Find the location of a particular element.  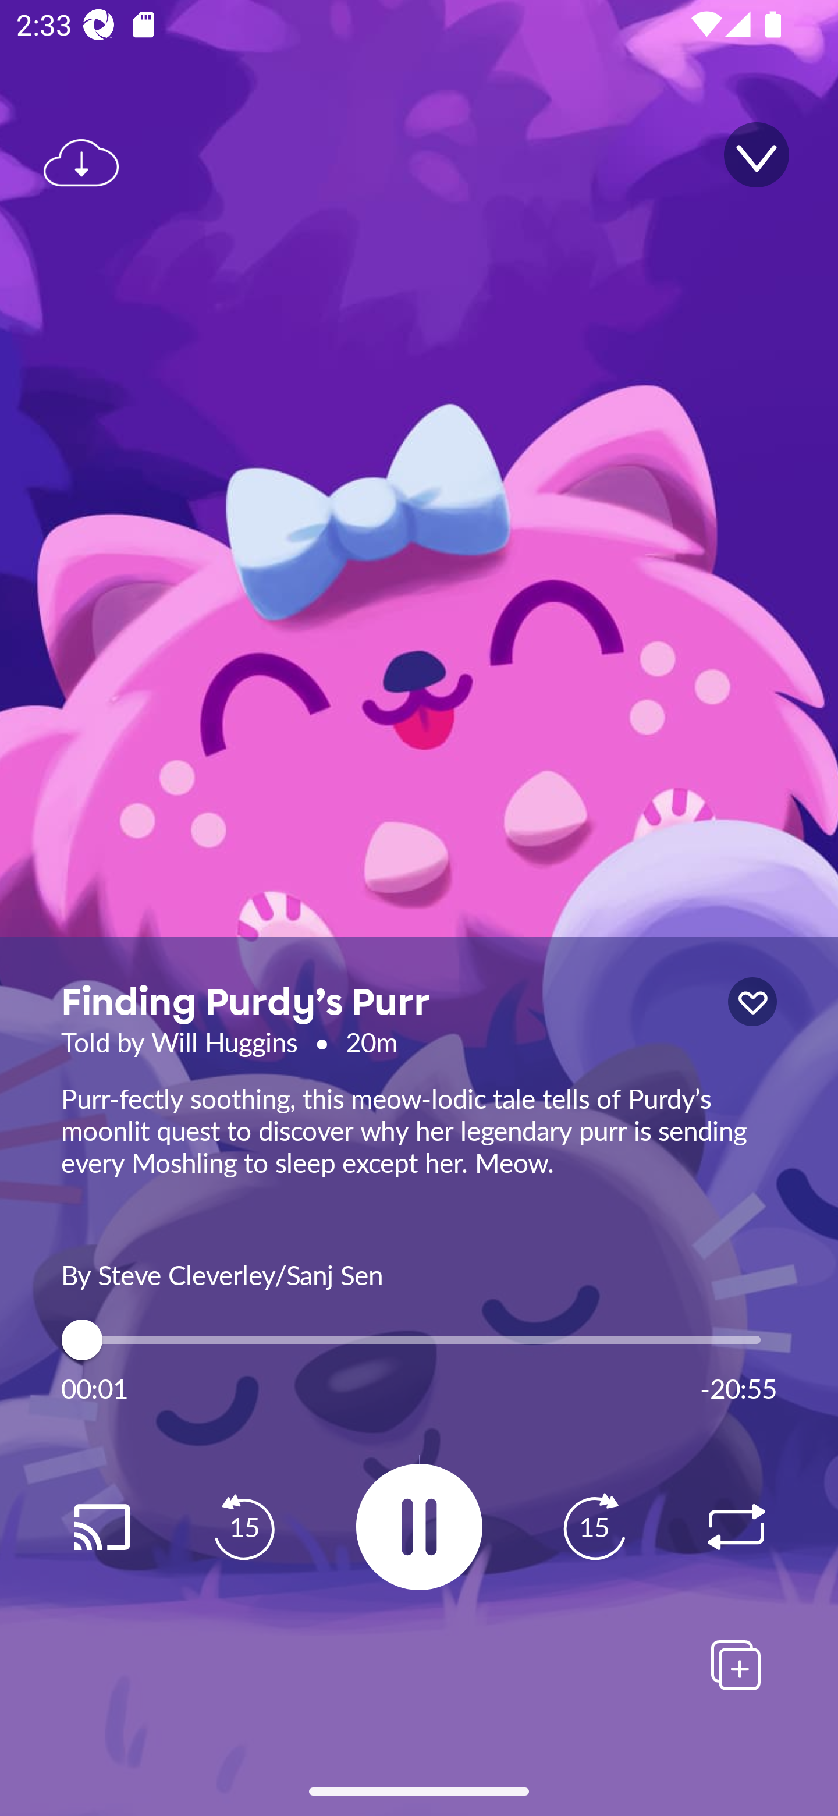

Replay is located at coordinates (736, 1527).